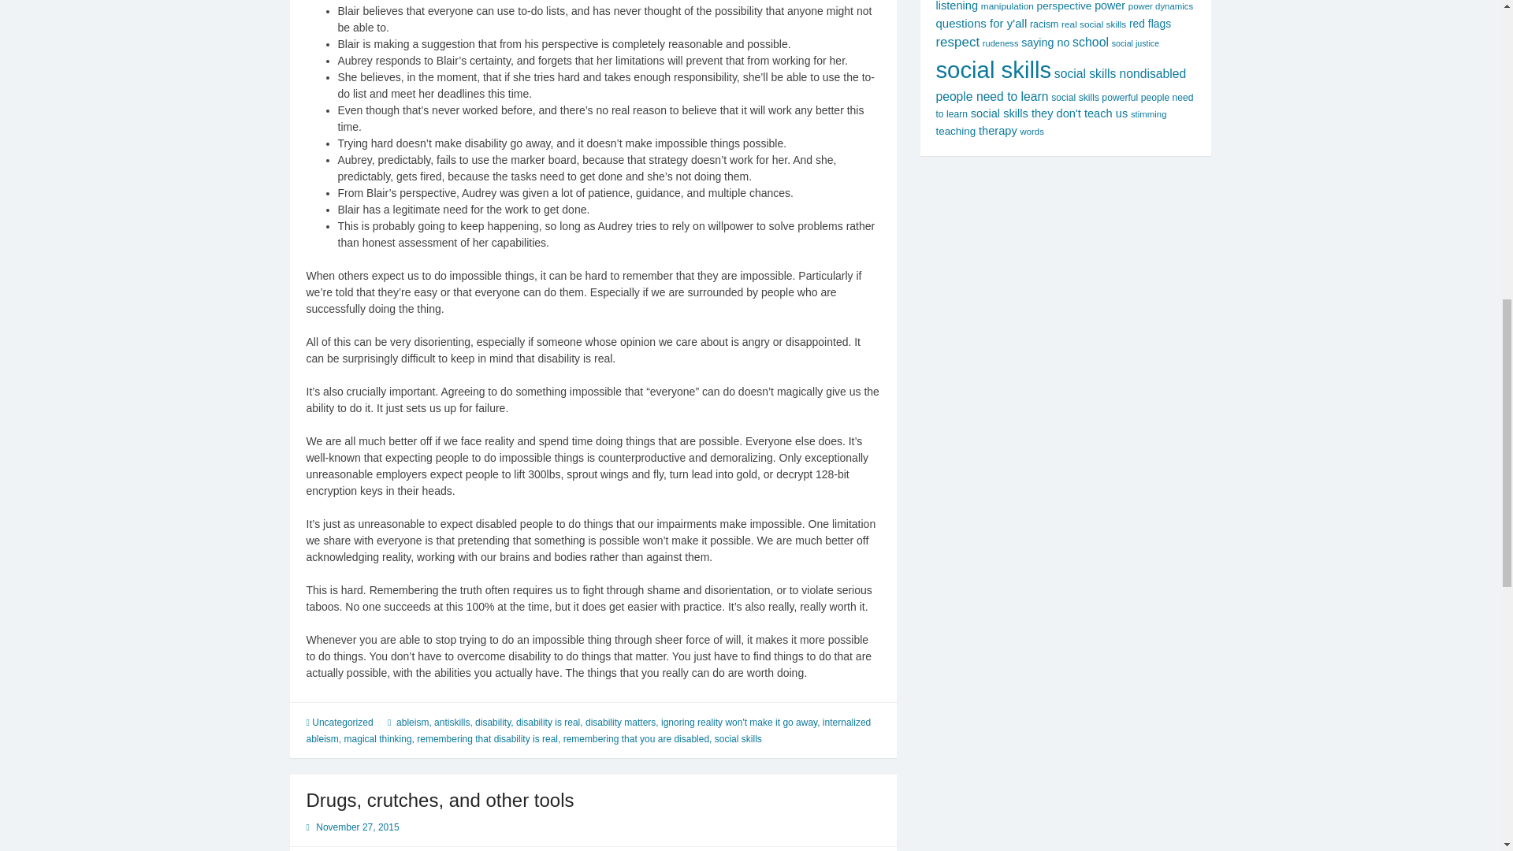 This screenshot has height=851, width=1513. Describe the element at coordinates (439, 801) in the screenshot. I see `Drugs, crutches, and other tools` at that location.